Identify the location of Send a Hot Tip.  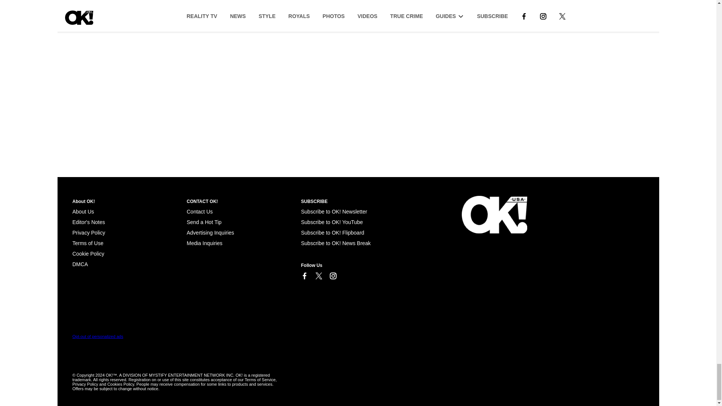
(204, 222).